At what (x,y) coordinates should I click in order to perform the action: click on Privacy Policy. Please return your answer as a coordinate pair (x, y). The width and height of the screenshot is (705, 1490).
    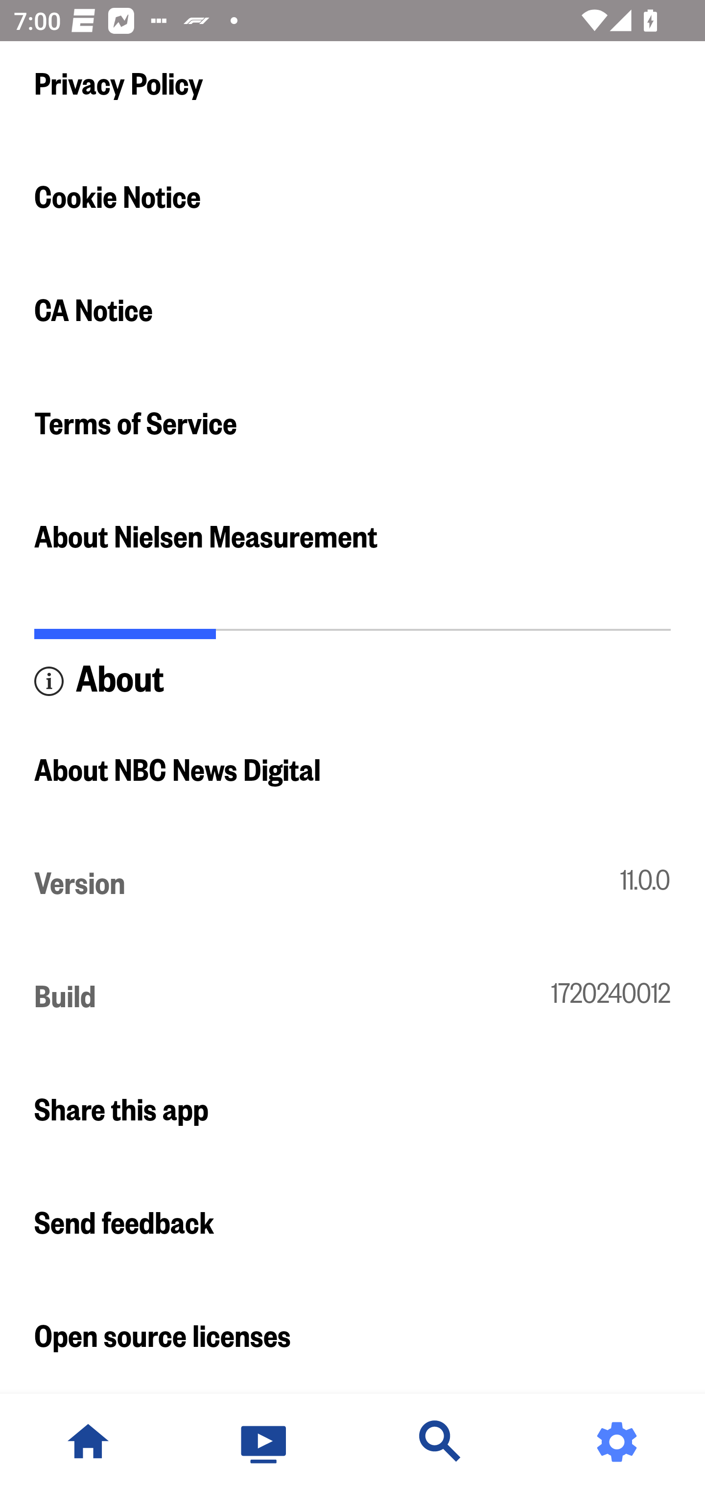
    Looking at the image, I should click on (352, 84).